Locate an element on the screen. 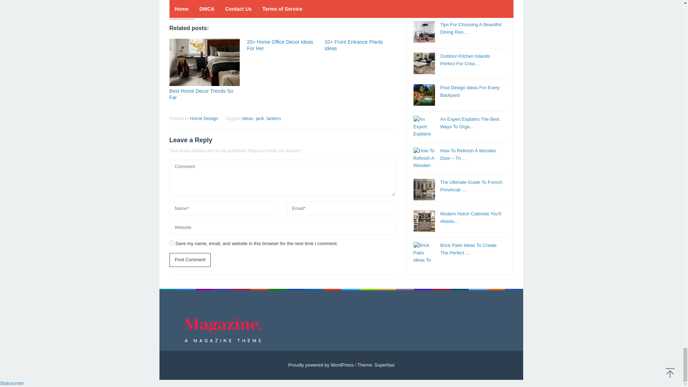 Image resolution: width=688 pixels, height=387 pixels. Tweet this is located at coordinates (187, 6).